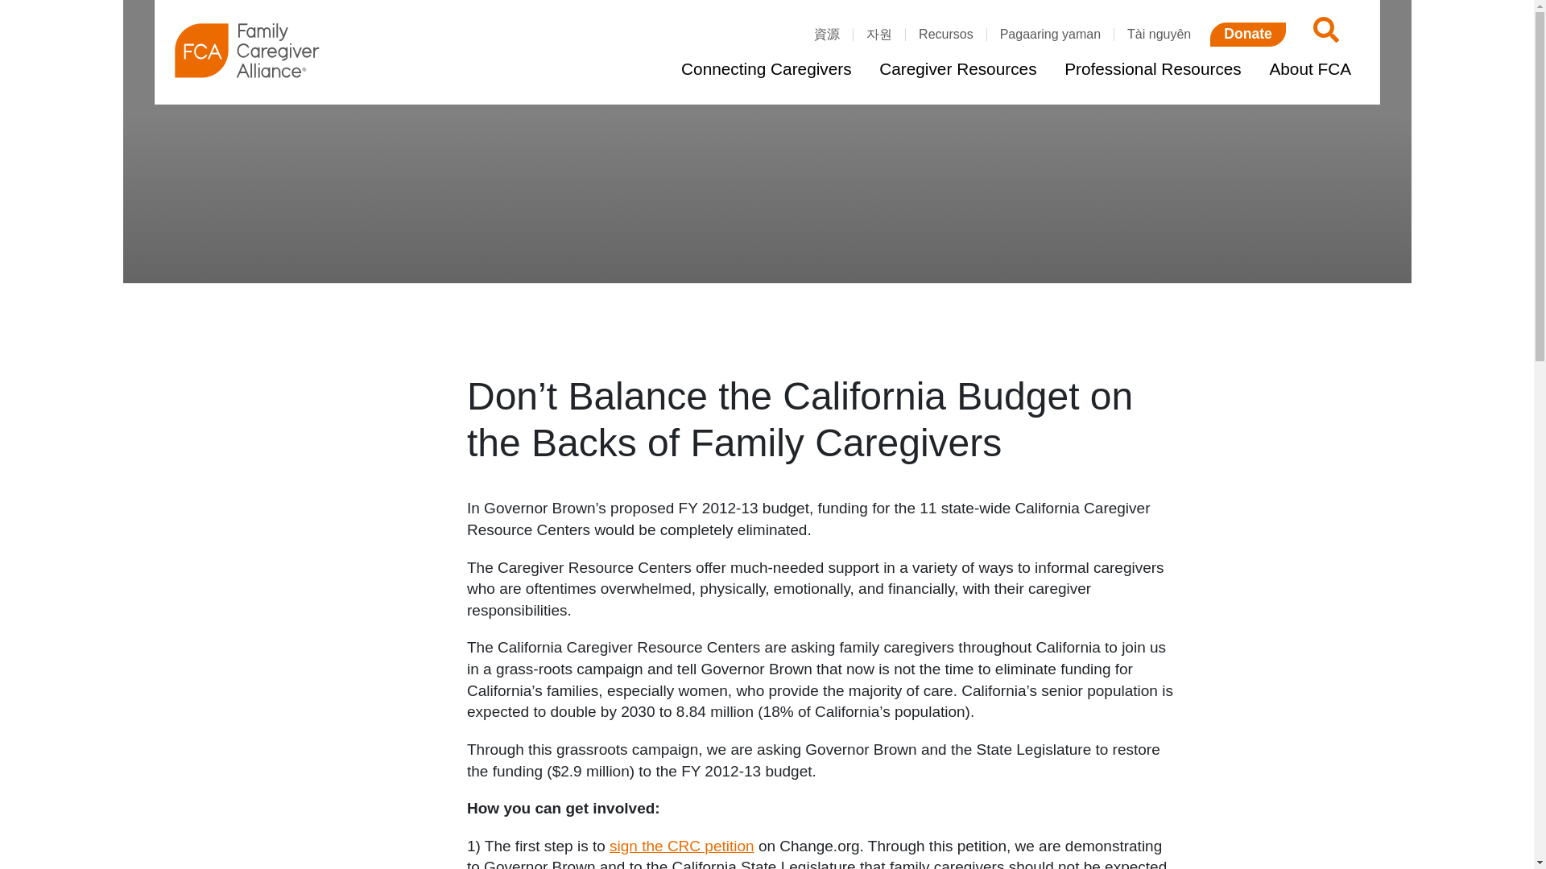  I want to click on Caregiver Resources, so click(958, 69).